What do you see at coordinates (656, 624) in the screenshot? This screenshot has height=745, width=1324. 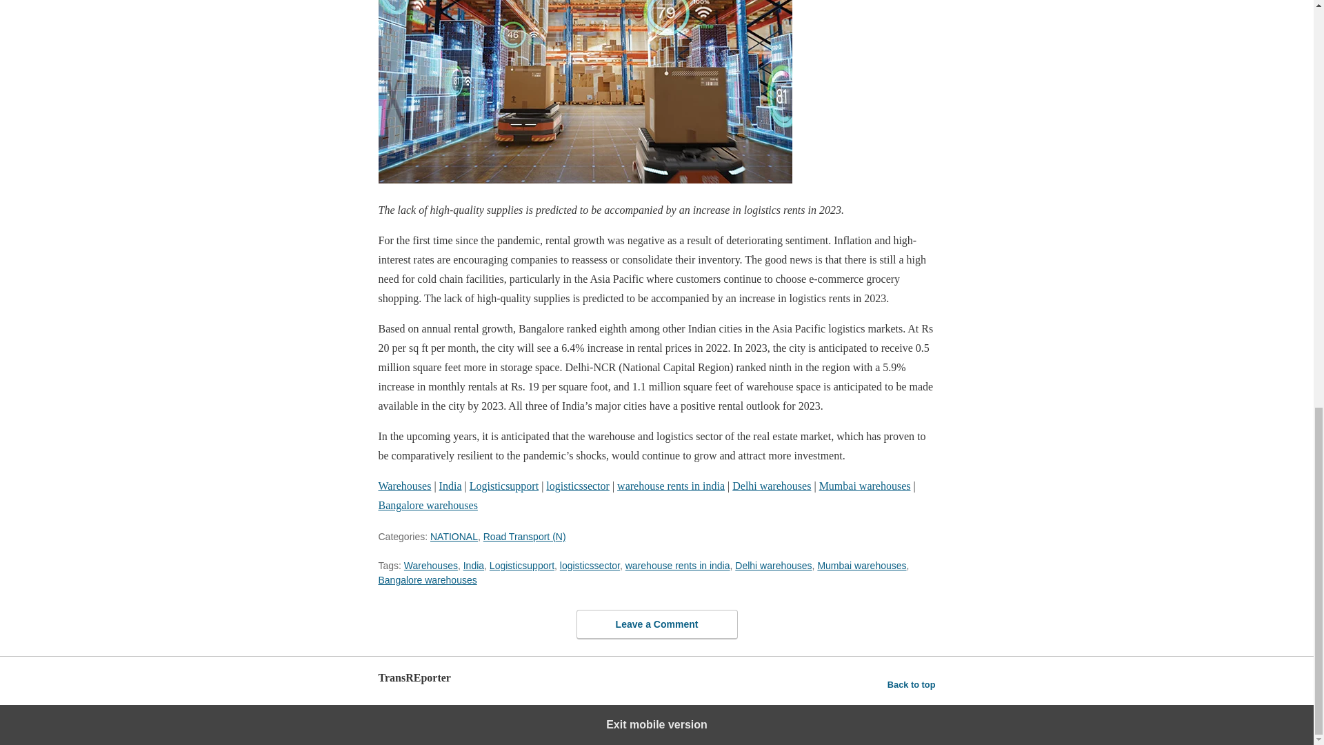 I see `Leave a Comment` at bounding box center [656, 624].